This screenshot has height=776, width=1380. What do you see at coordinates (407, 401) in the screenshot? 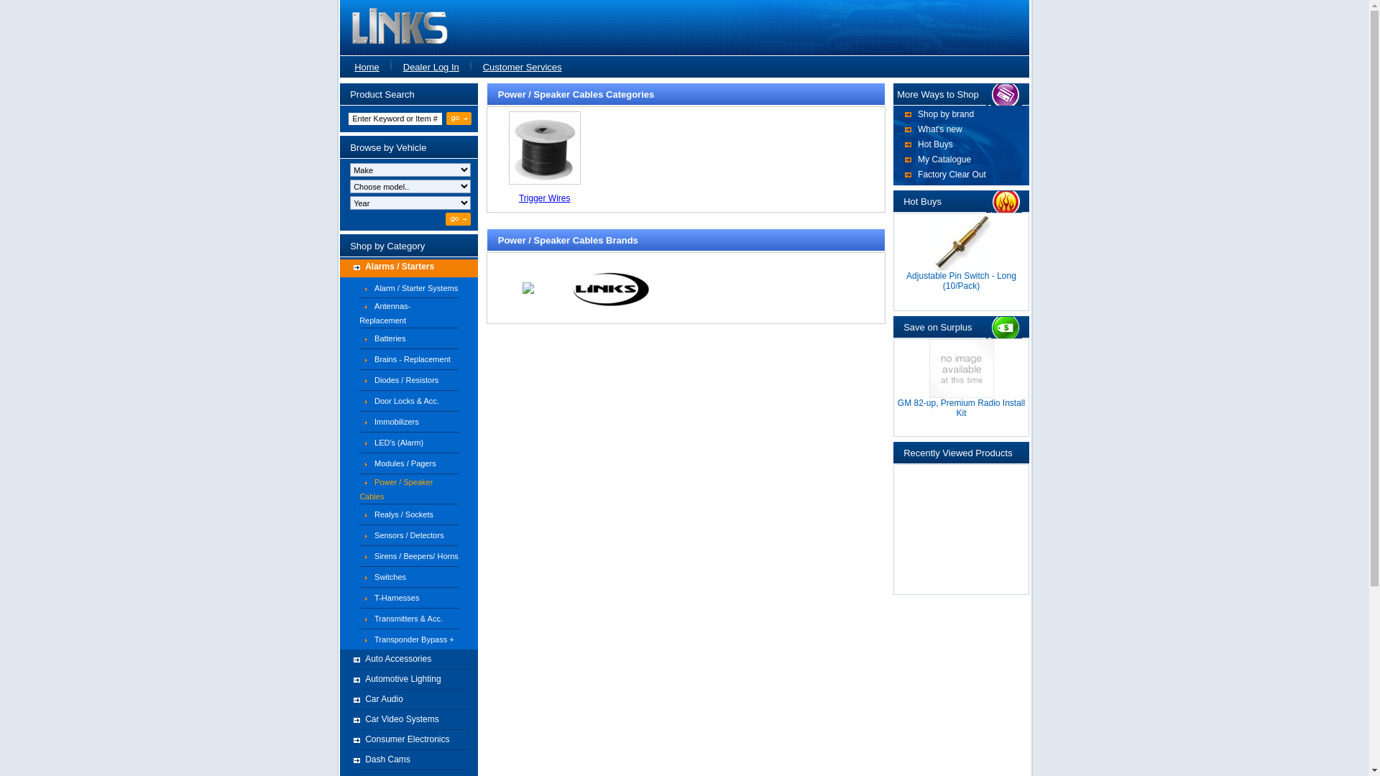
I see `Door Locks & Acc.` at bounding box center [407, 401].